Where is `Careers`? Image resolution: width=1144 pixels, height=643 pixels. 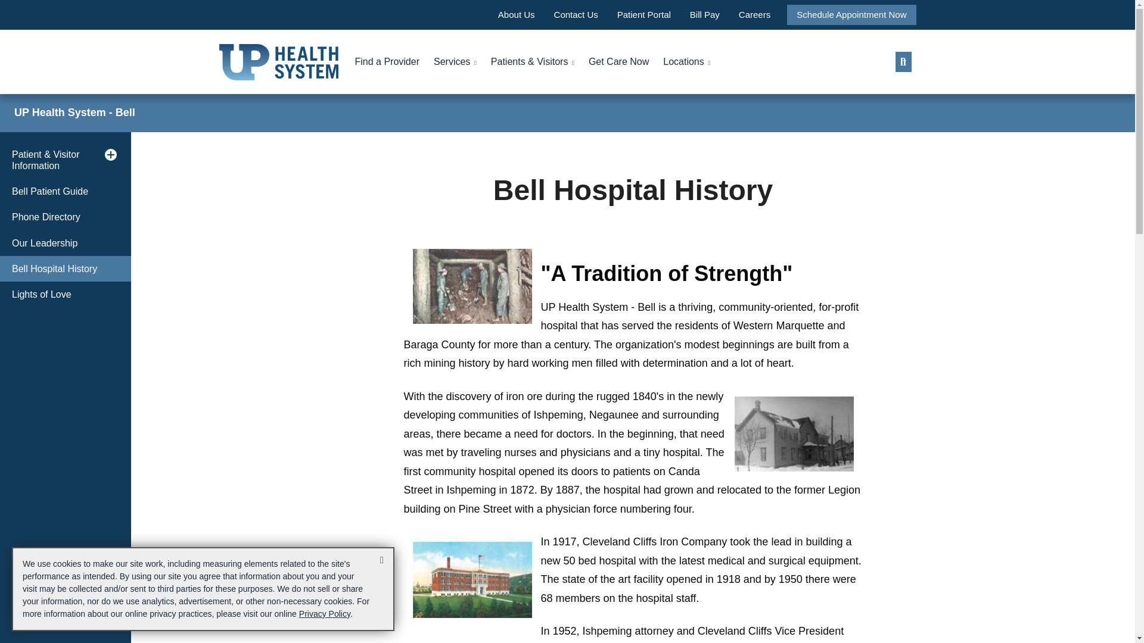
Careers is located at coordinates (754, 14).